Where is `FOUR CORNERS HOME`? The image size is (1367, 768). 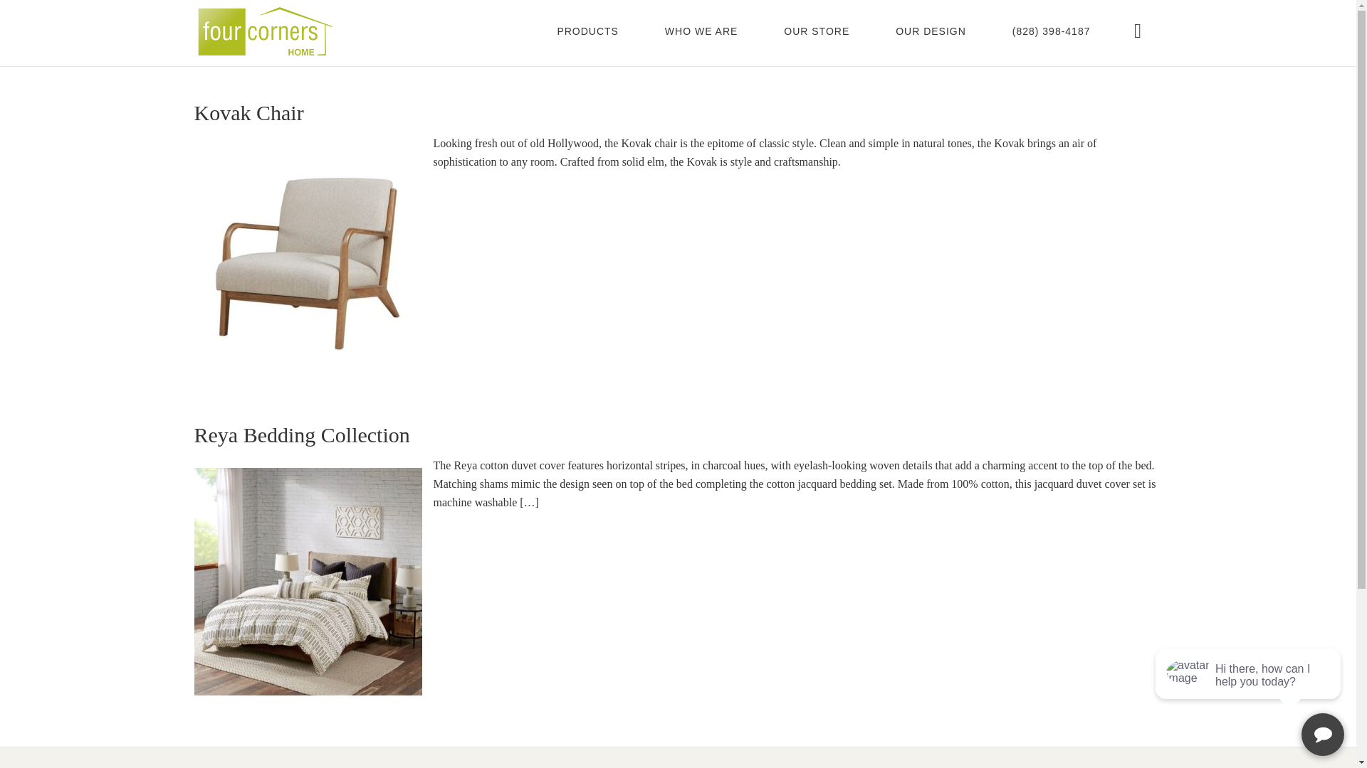
FOUR CORNERS HOME is located at coordinates (265, 33).